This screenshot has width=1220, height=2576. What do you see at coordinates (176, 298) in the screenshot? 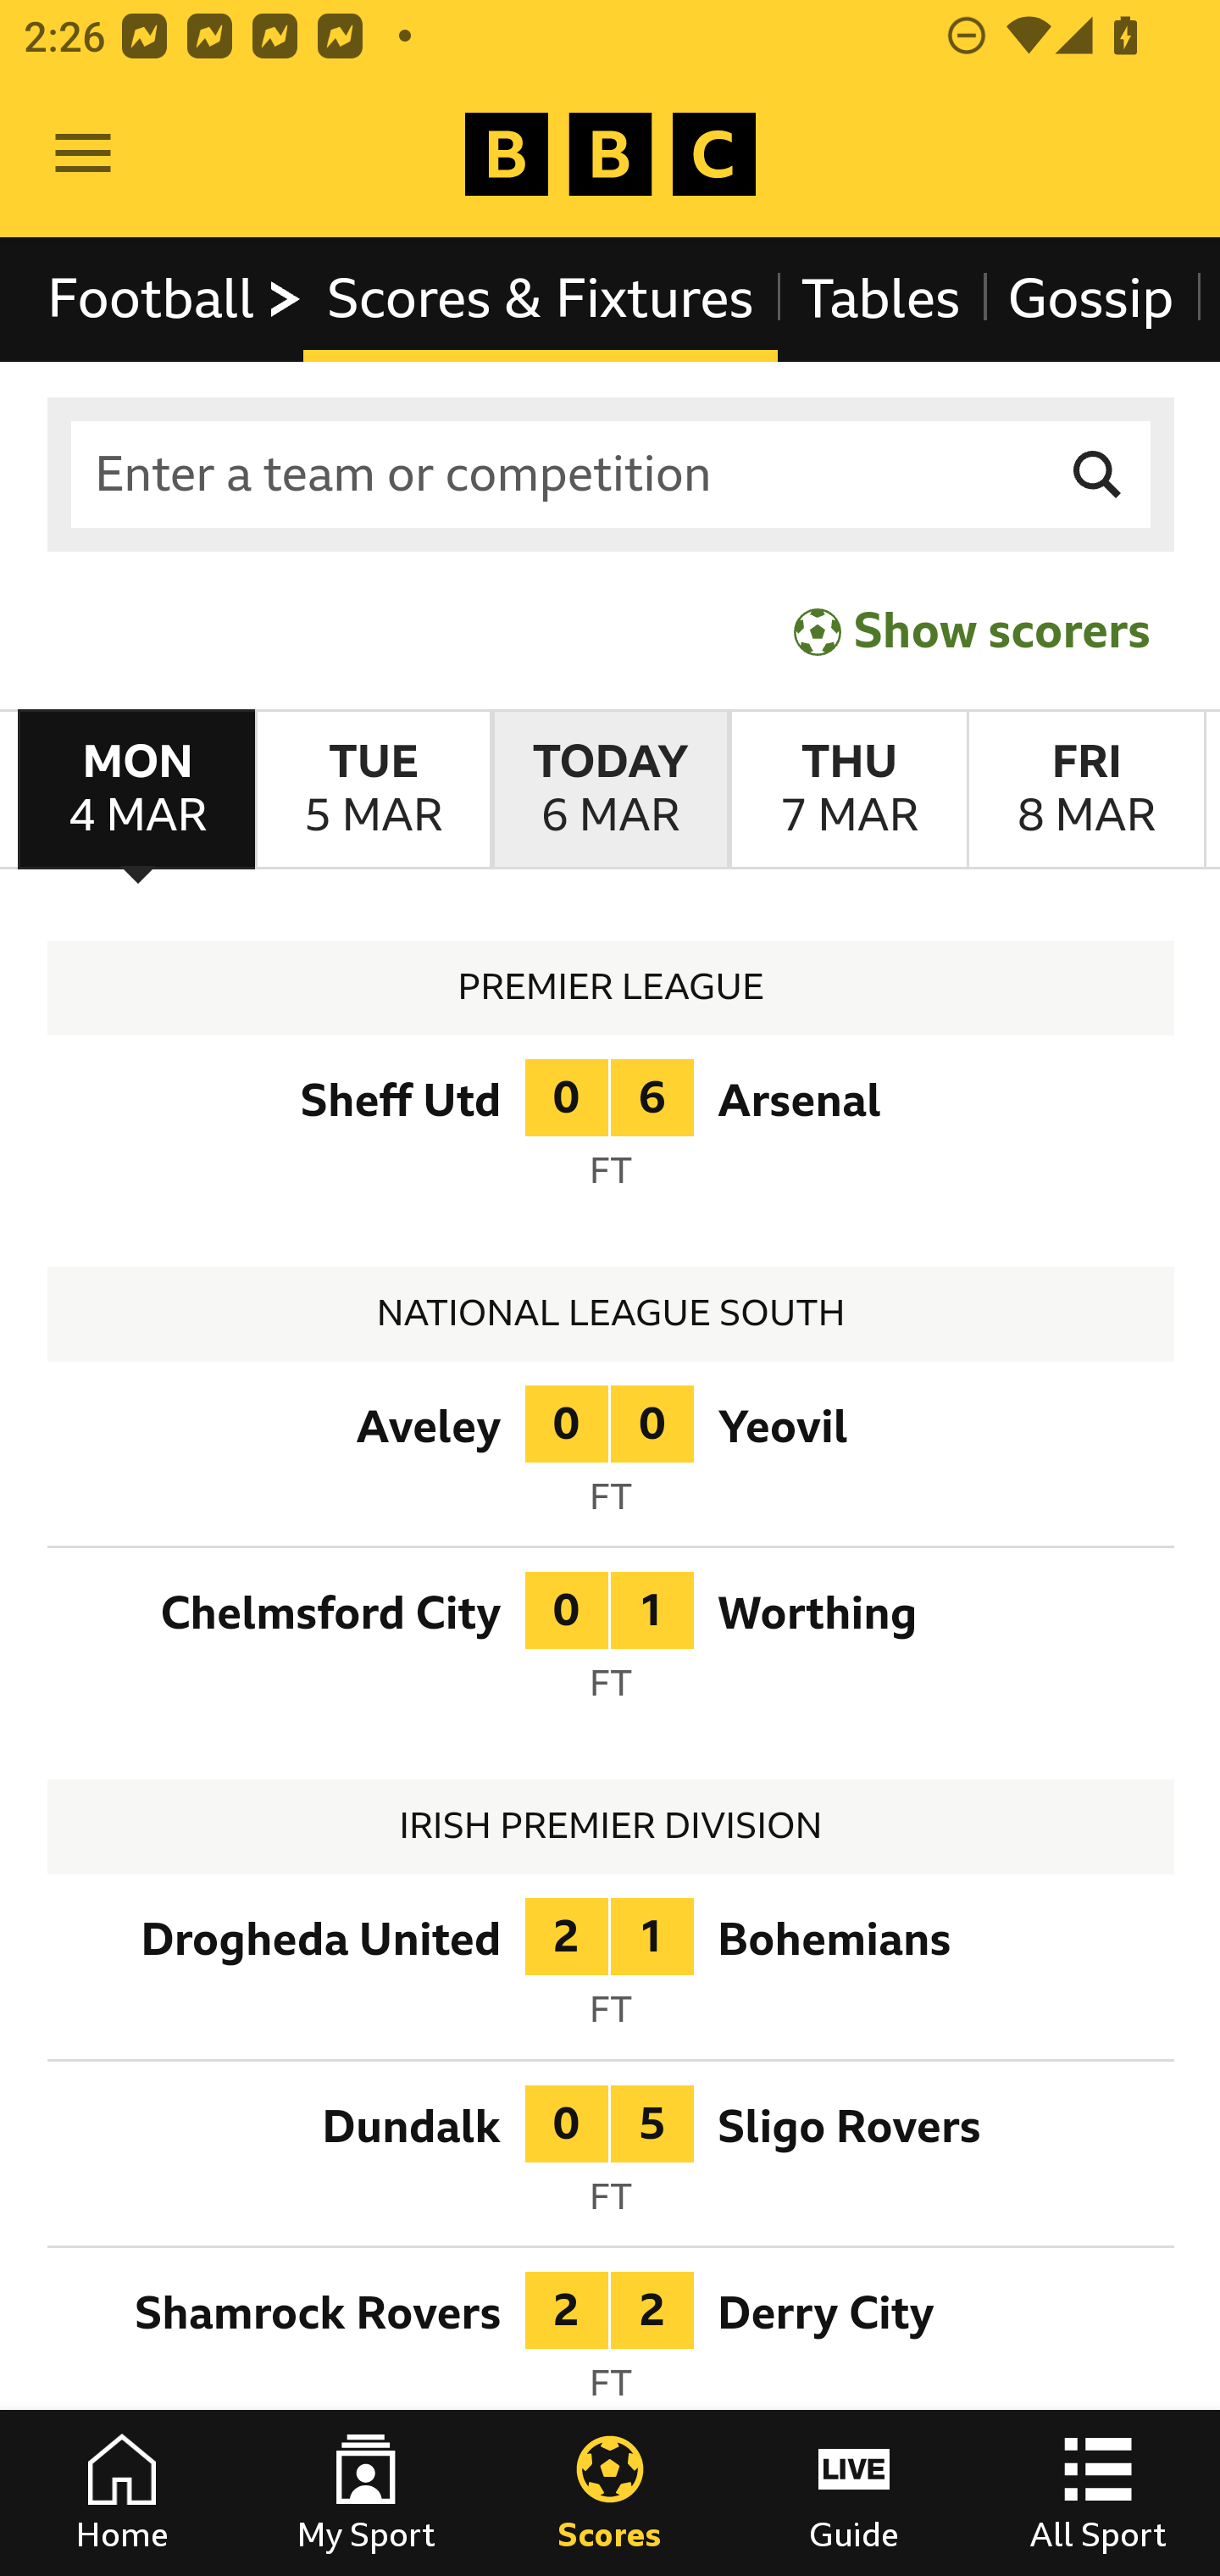
I see `Football ` at bounding box center [176, 298].